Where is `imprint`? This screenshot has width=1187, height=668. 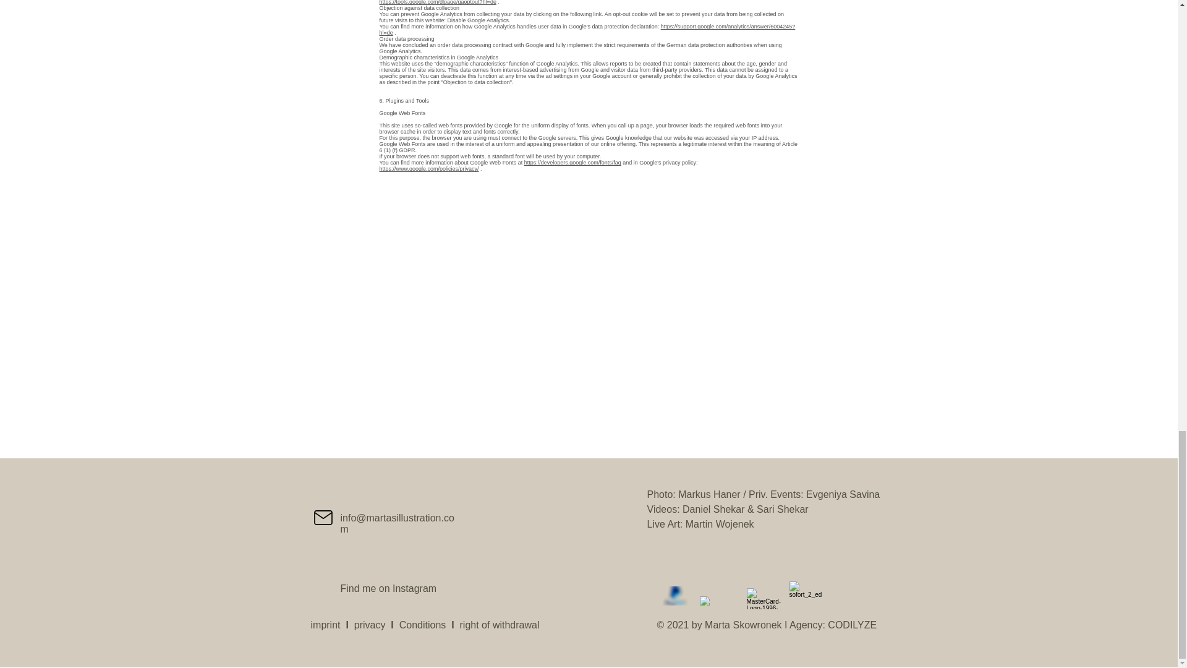
imprint is located at coordinates (325, 625).